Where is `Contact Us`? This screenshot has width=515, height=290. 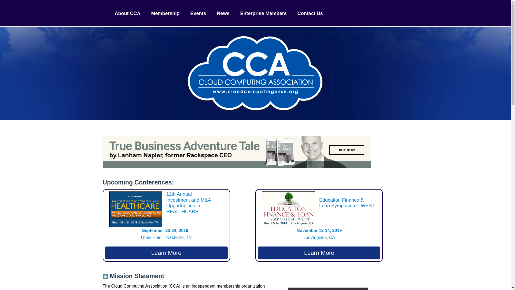
Contact Us is located at coordinates (166, 253).